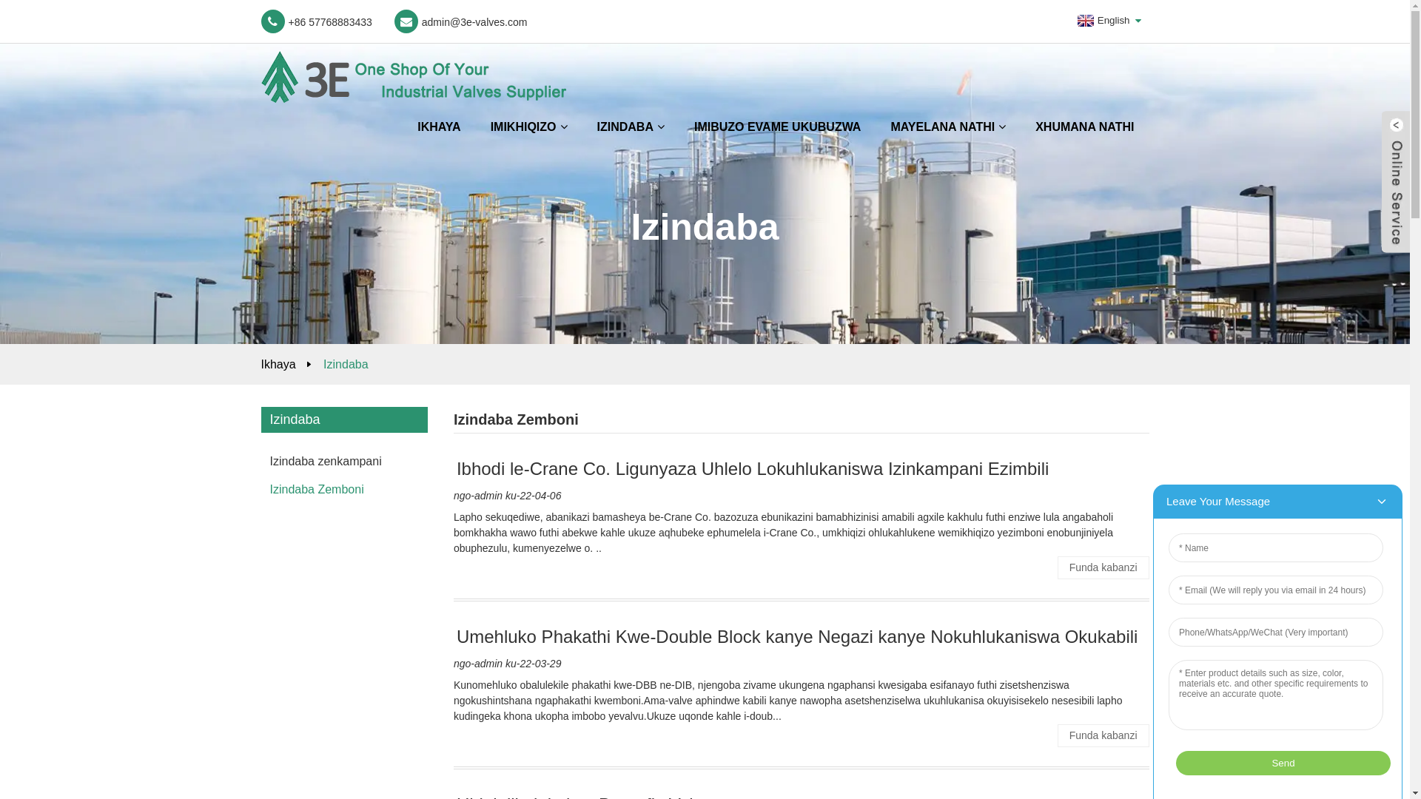 The height and width of the screenshot is (799, 1421). I want to click on admin@3e-valves.com, so click(461, 21).